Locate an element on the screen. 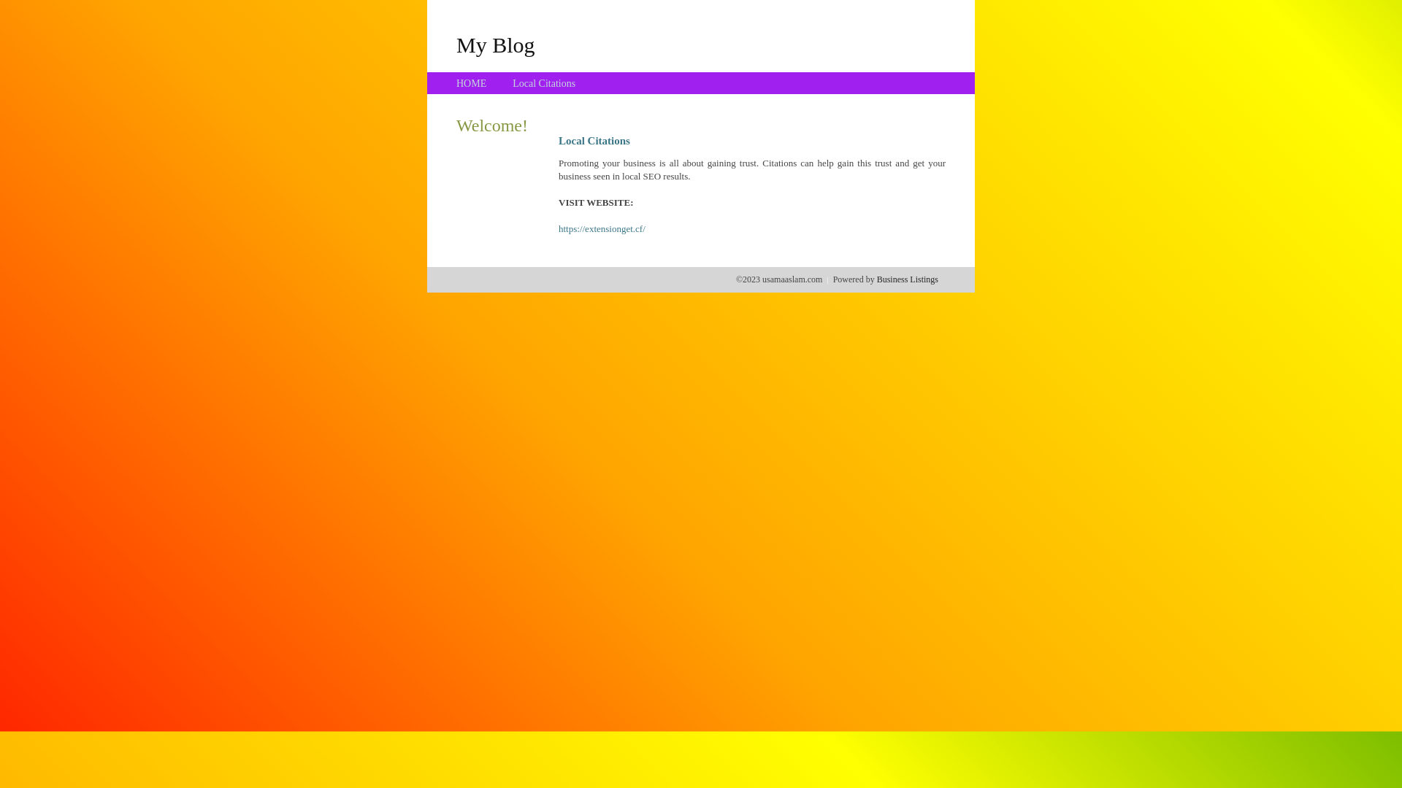  HOME is located at coordinates (472, 83).